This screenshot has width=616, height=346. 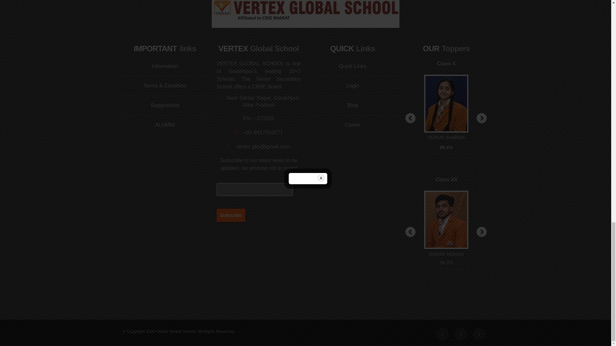 I want to click on Subscribe, so click(x=231, y=215).